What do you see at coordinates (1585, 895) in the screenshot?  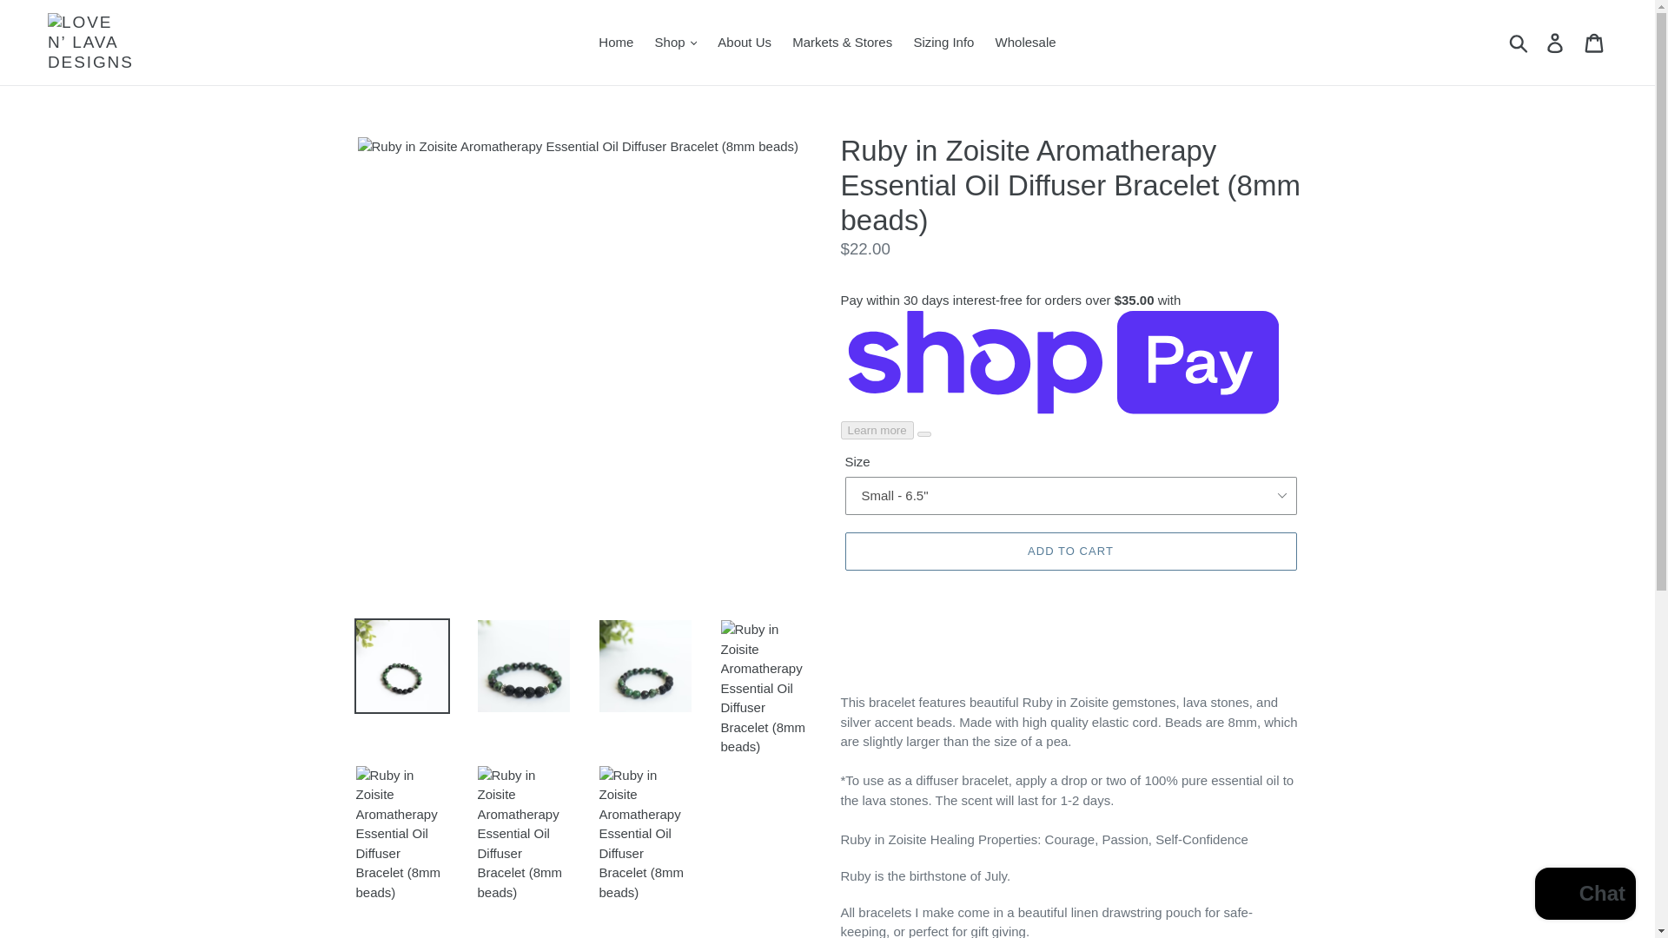 I see `Shopify online store chat` at bounding box center [1585, 895].